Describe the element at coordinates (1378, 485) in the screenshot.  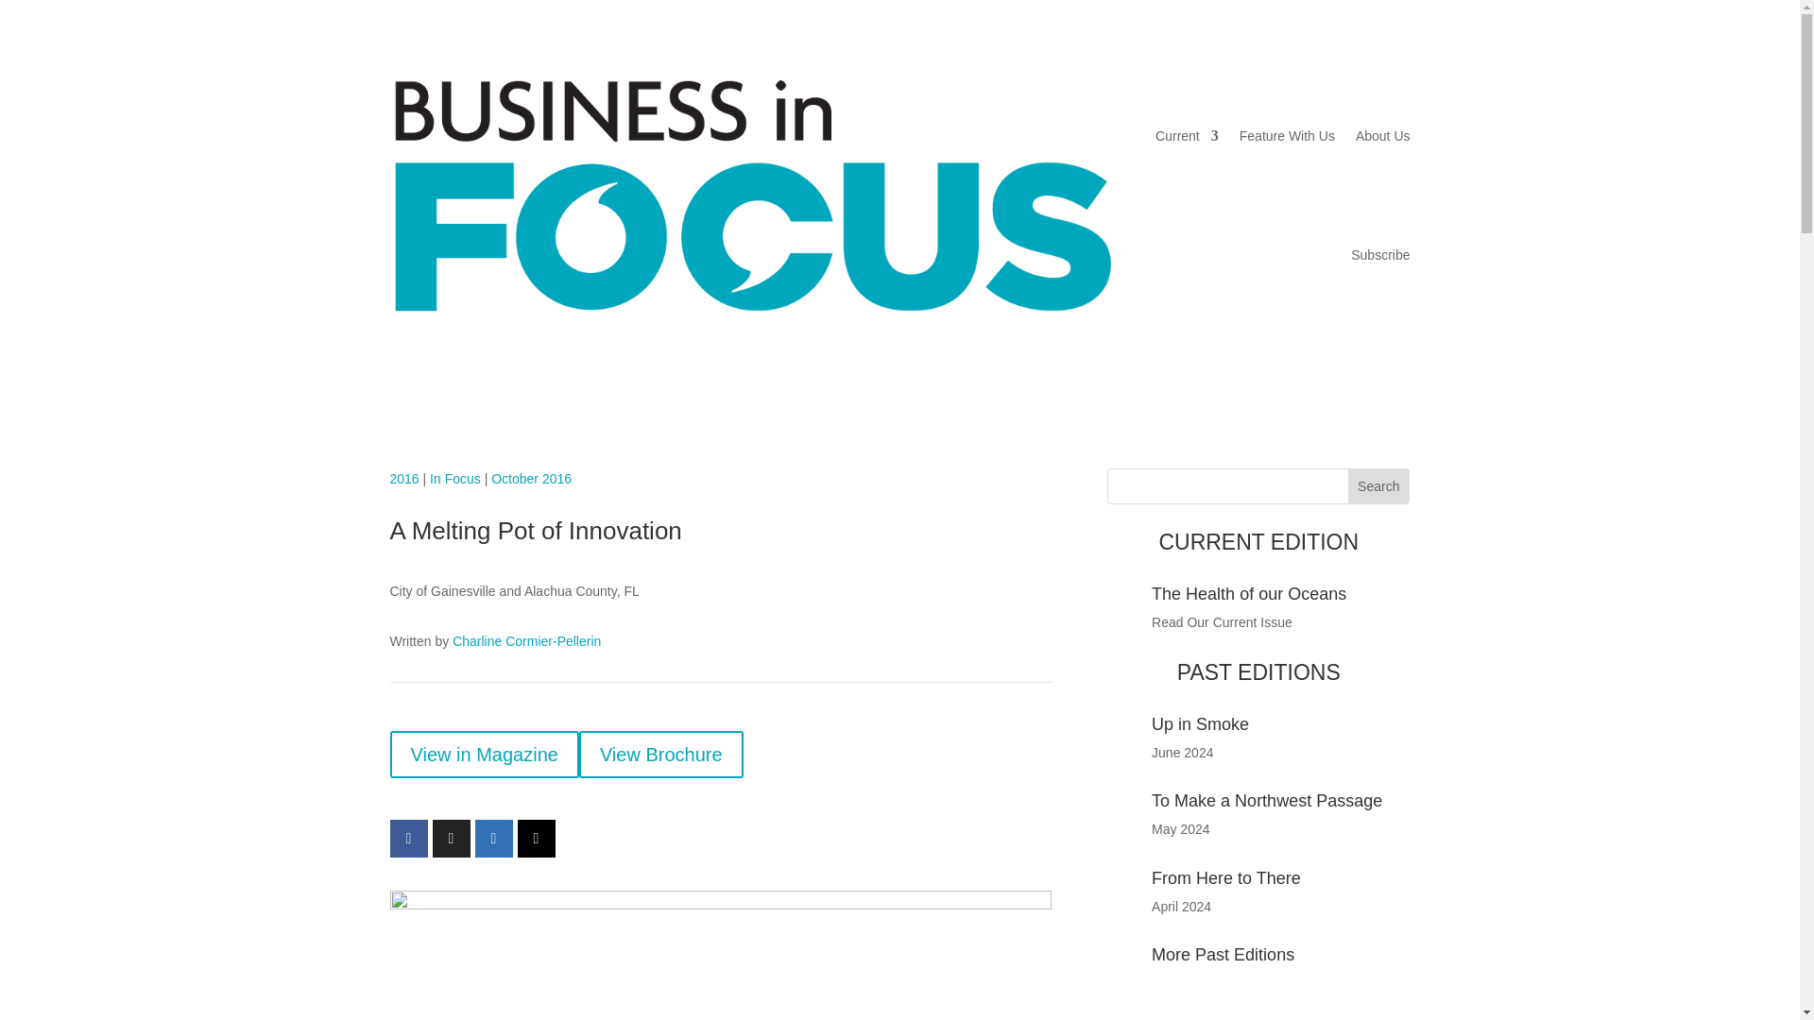
I see `Search` at that location.